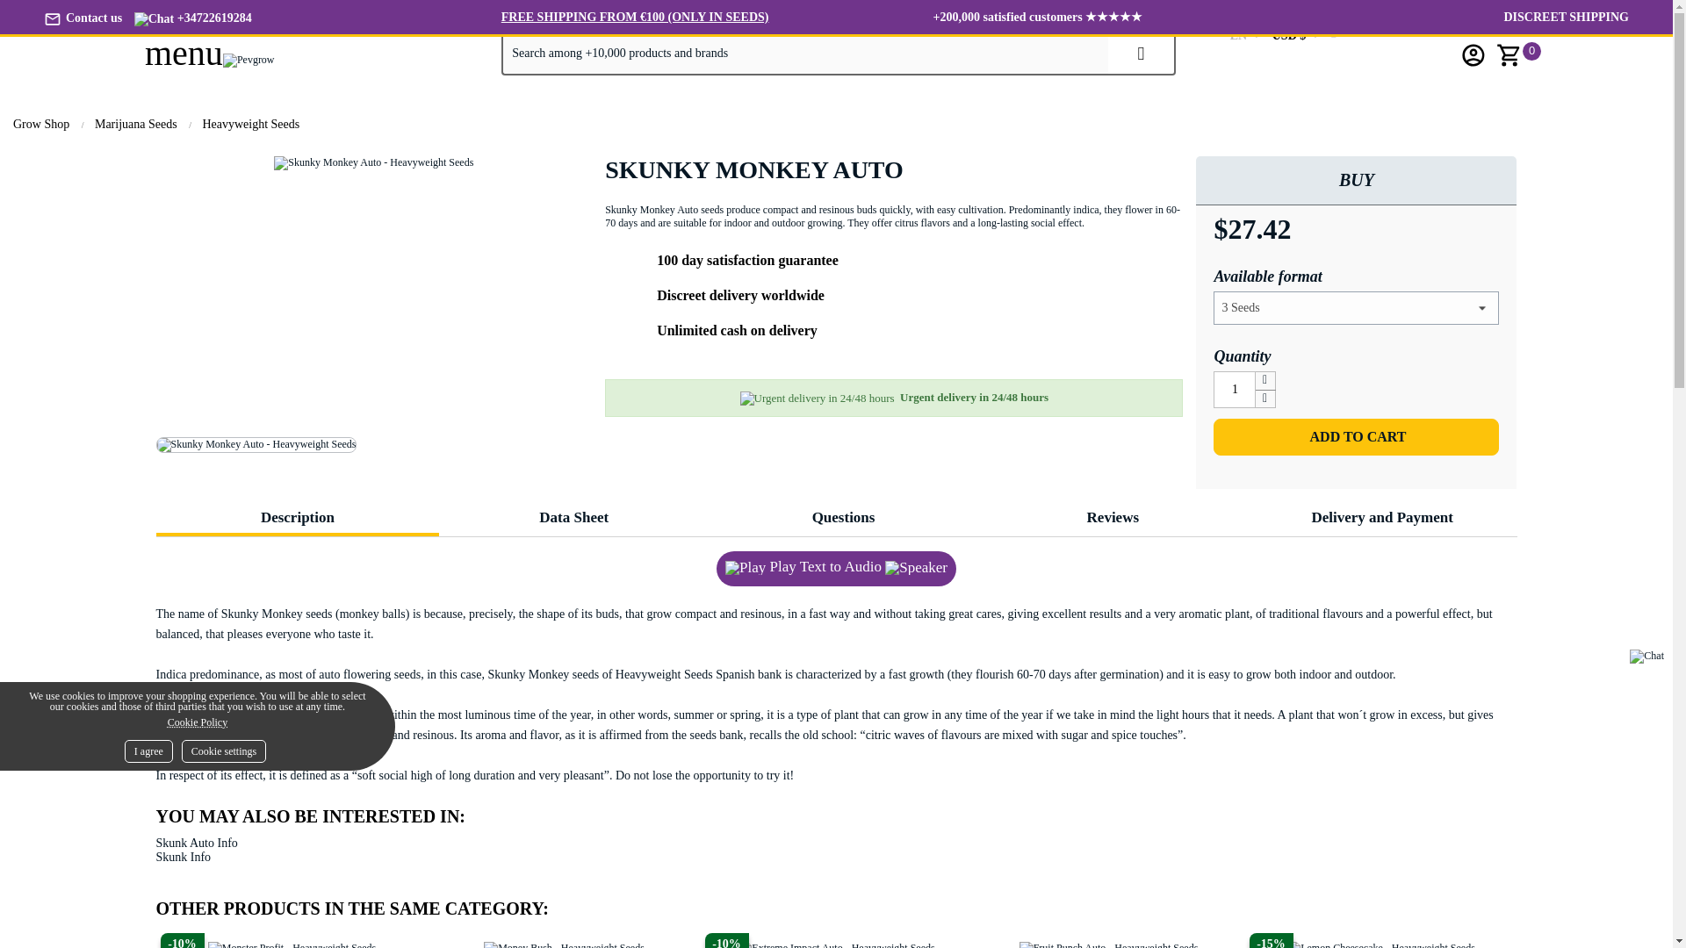  What do you see at coordinates (256, 444) in the screenshot?
I see `Skunky Monkey Auto - Heavyweight Seeds` at bounding box center [256, 444].